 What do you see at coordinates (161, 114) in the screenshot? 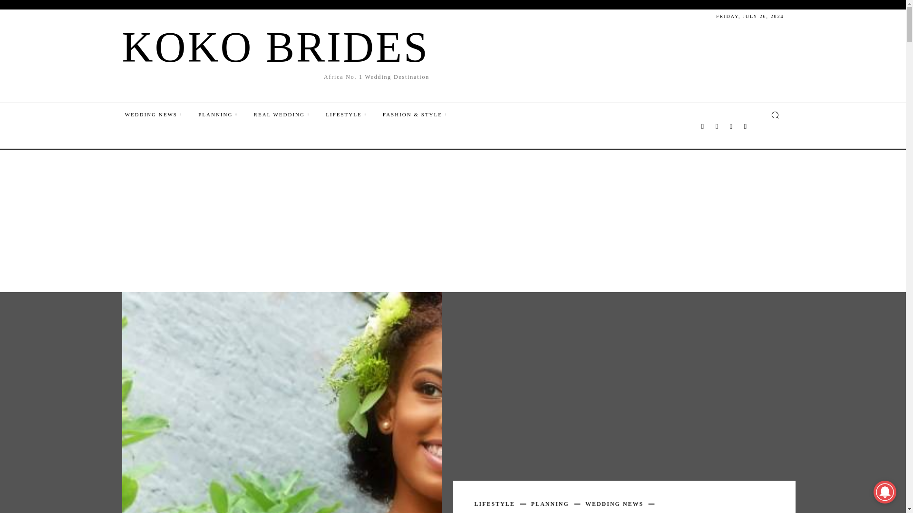
I see `WEDDING NEWS` at bounding box center [161, 114].